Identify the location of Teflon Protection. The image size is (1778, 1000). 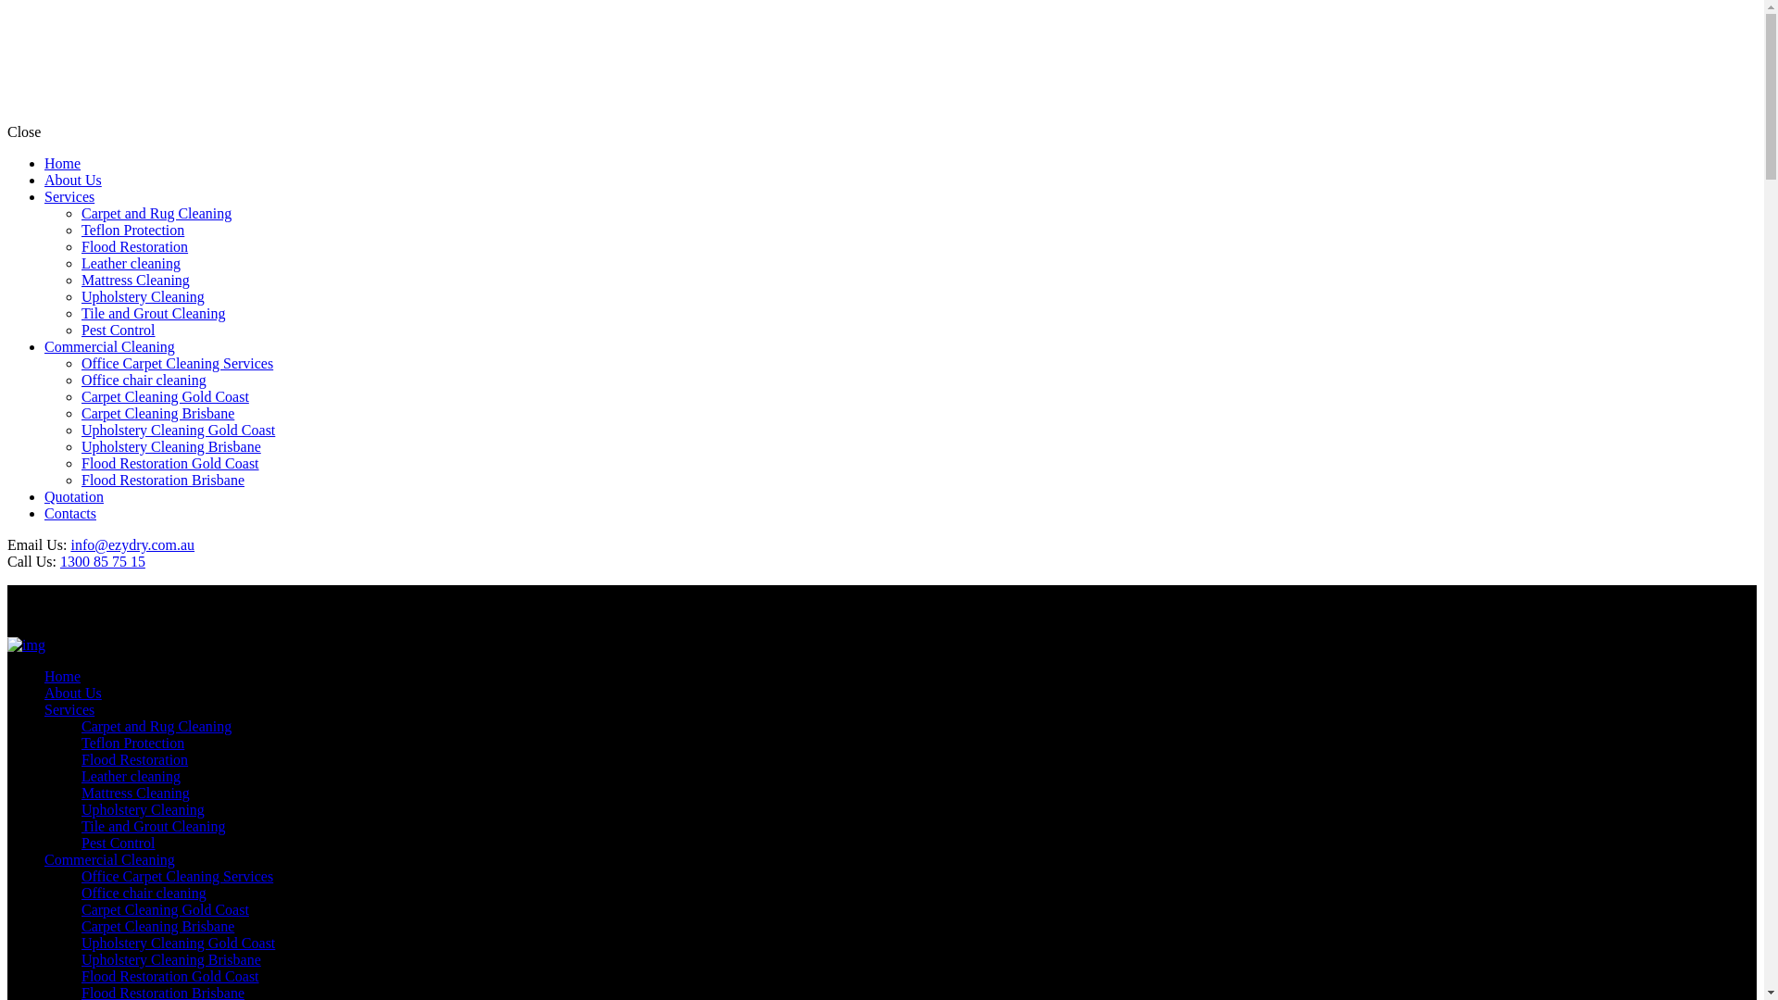
(133, 743).